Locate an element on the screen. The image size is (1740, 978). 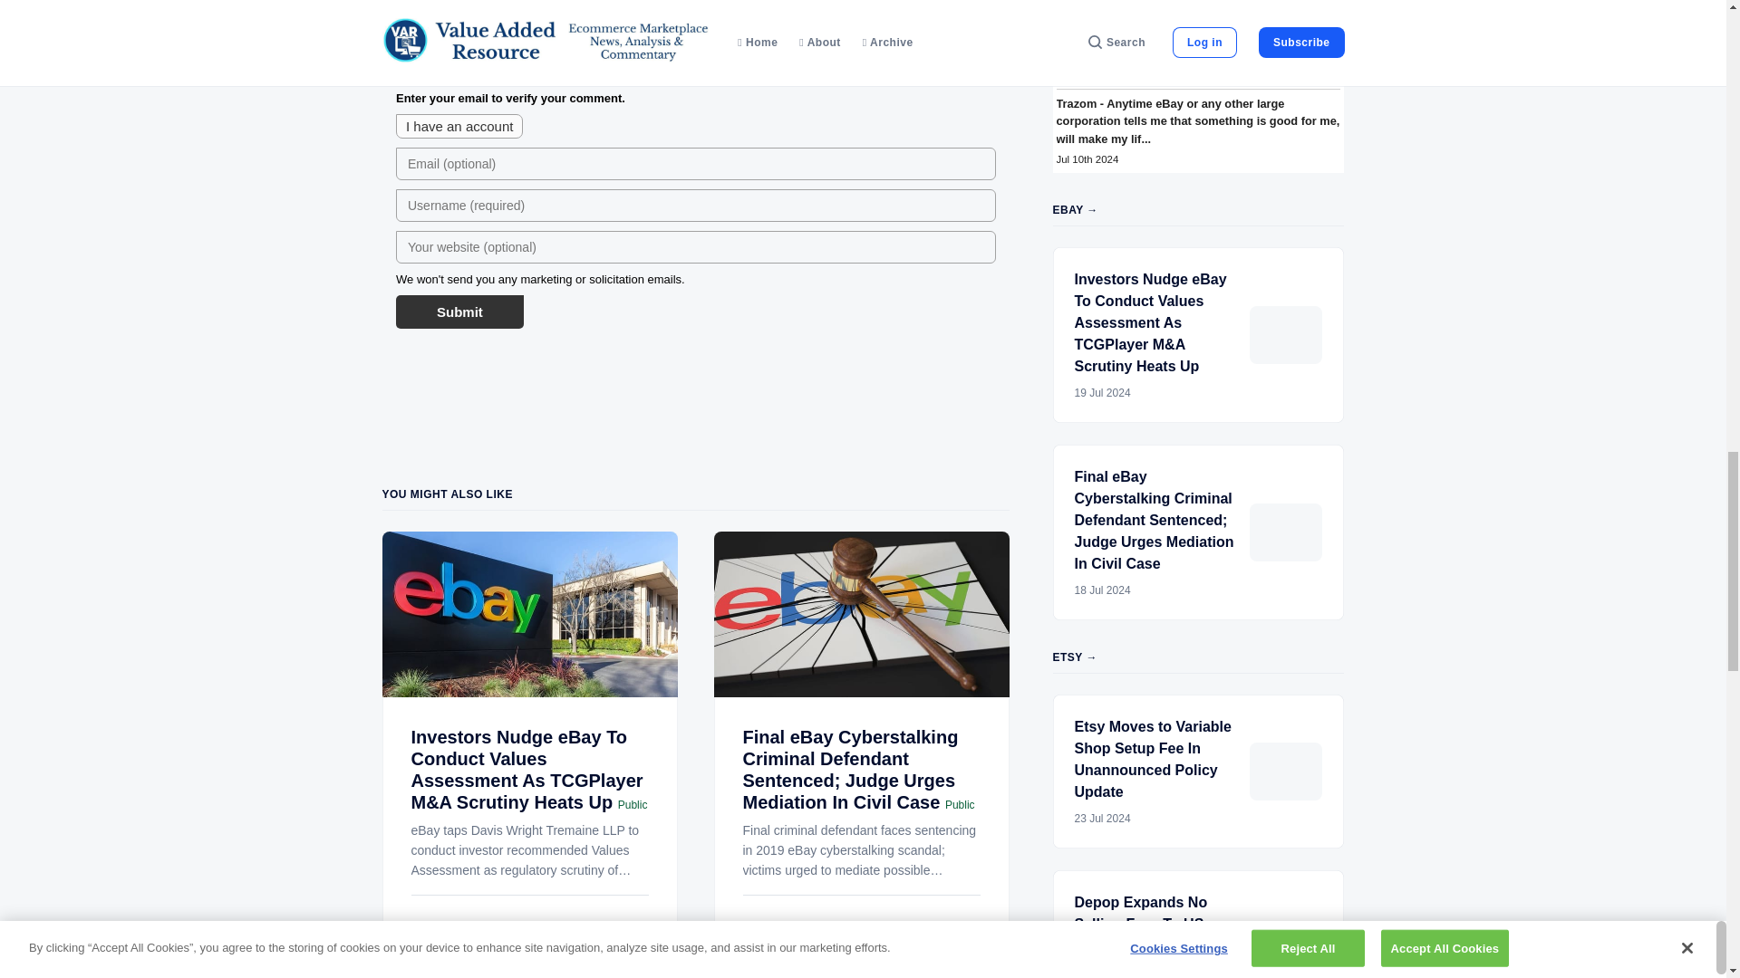
eBay is located at coordinates (634, 941).